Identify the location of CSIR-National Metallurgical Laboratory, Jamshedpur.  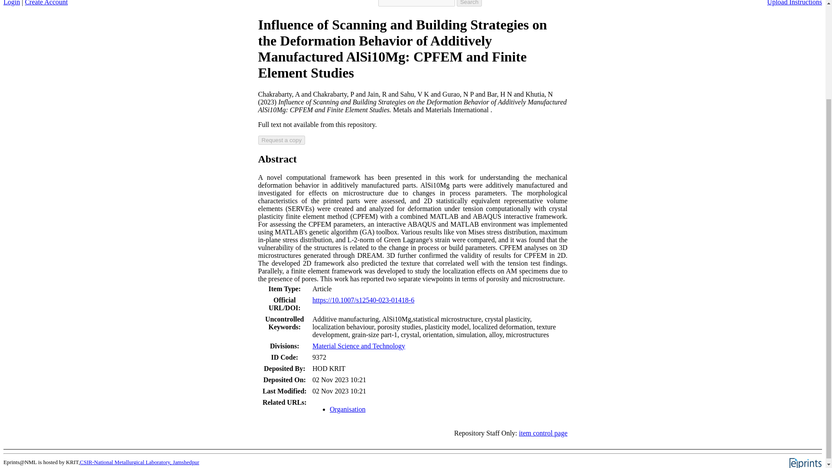
(139, 462).